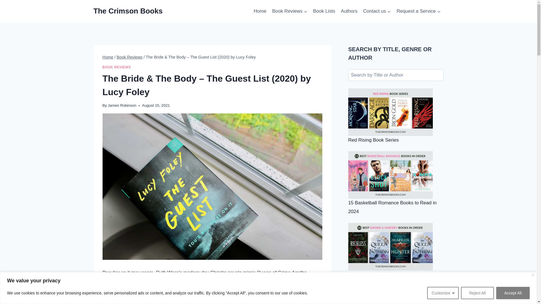 This screenshot has width=541, height=304. I want to click on James Robinson, so click(122, 105).